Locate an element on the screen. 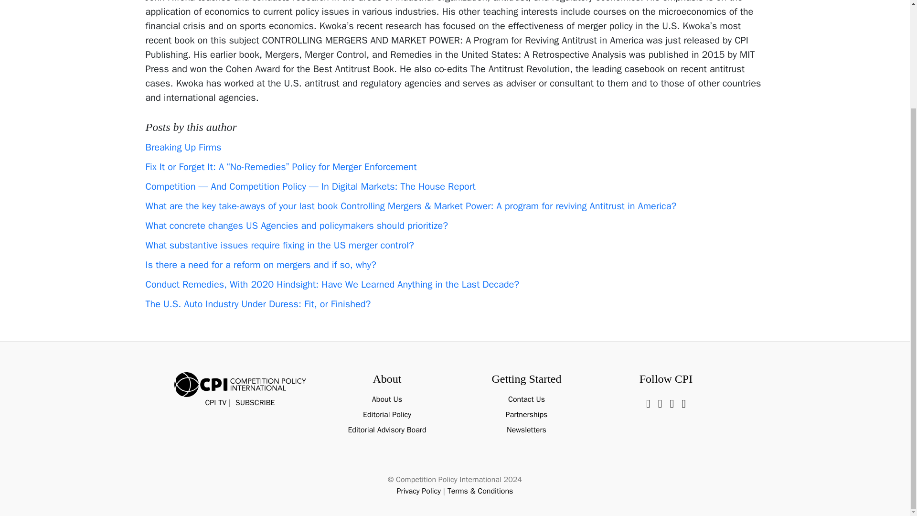 Image resolution: width=917 pixels, height=516 pixels. Editorial Advisory Board is located at coordinates (387, 430).